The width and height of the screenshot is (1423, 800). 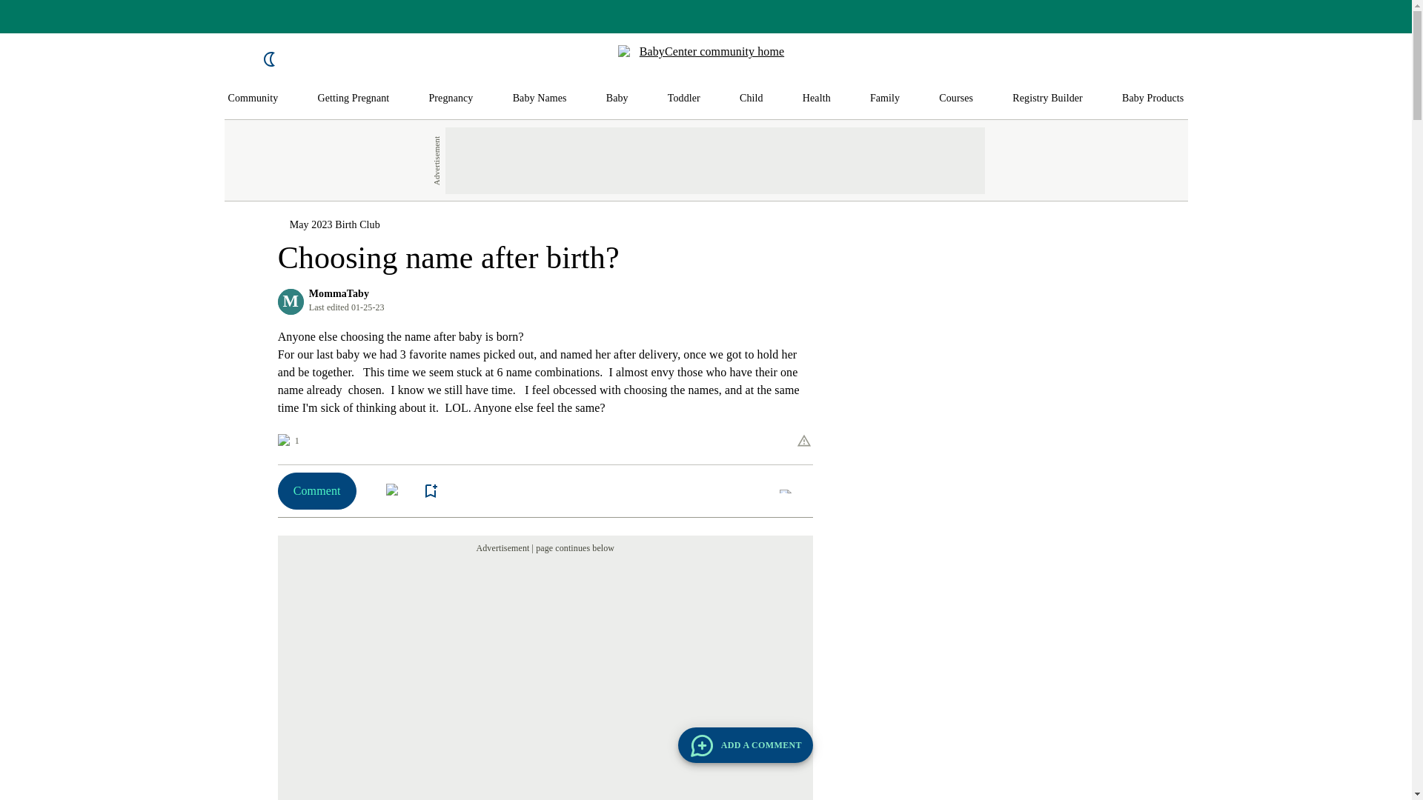 What do you see at coordinates (253, 99) in the screenshot?
I see `Community` at bounding box center [253, 99].